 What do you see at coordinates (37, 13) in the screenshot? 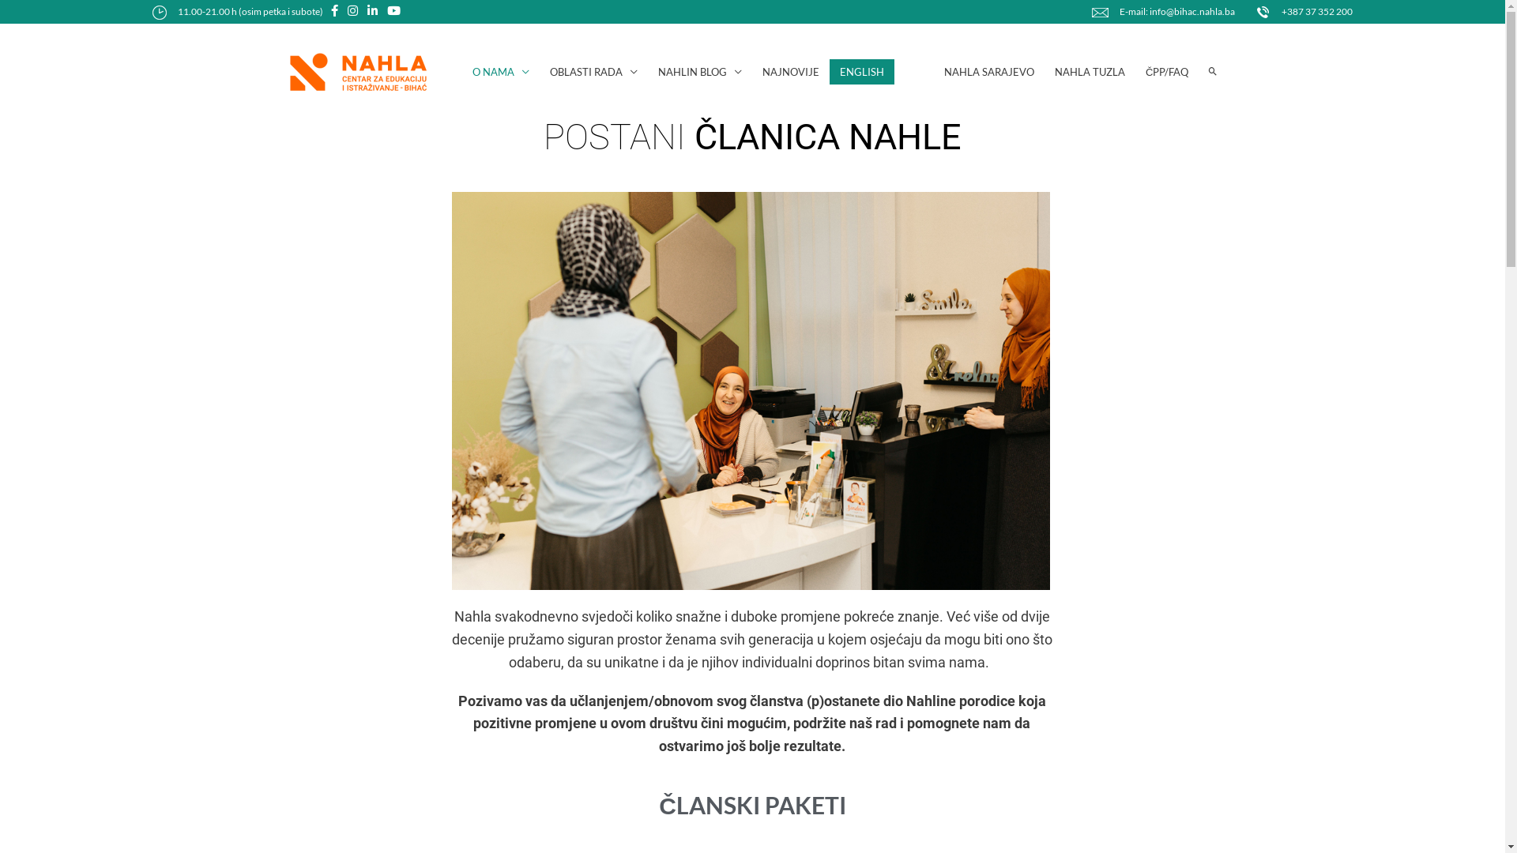
I see `Search` at bounding box center [37, 13].